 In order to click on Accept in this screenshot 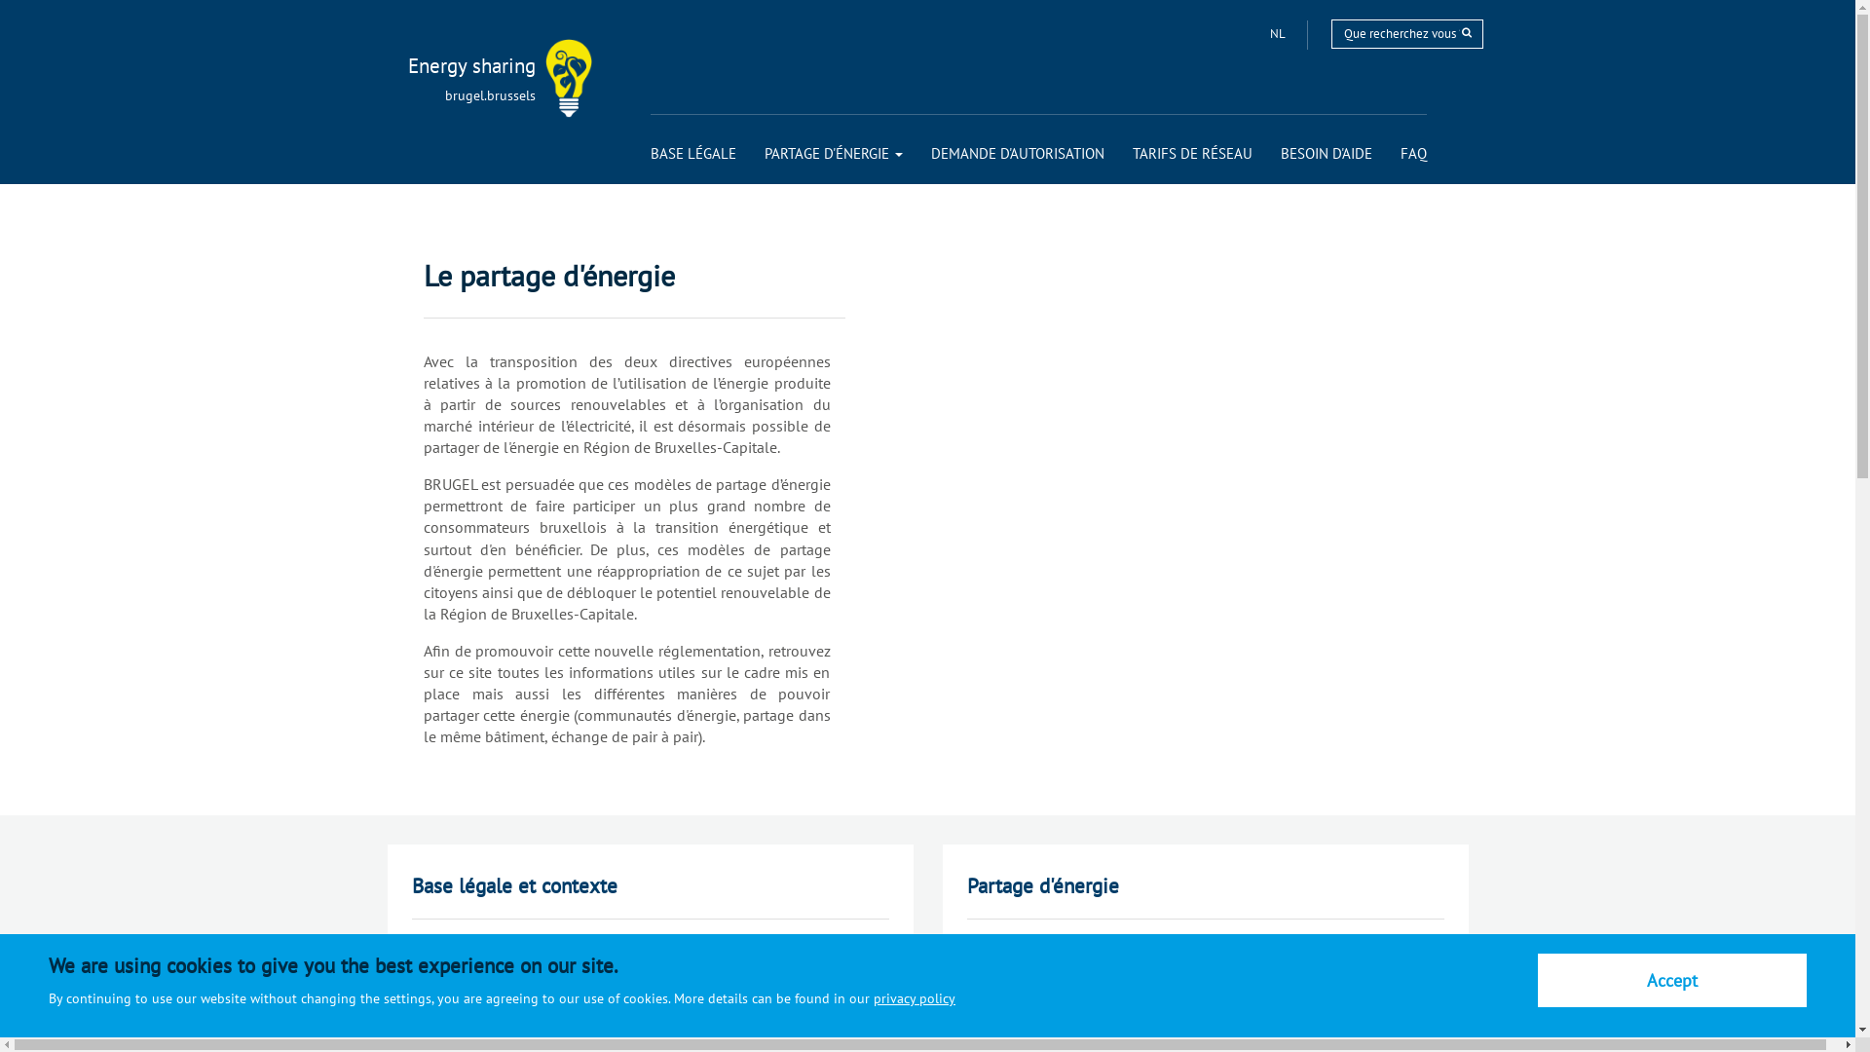, I will do `click(1672, 980)`.